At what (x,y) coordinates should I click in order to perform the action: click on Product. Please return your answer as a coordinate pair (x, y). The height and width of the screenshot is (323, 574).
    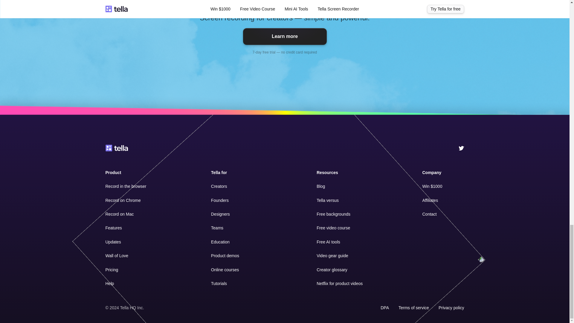
    Looking at the image, I should click on (113, 173).